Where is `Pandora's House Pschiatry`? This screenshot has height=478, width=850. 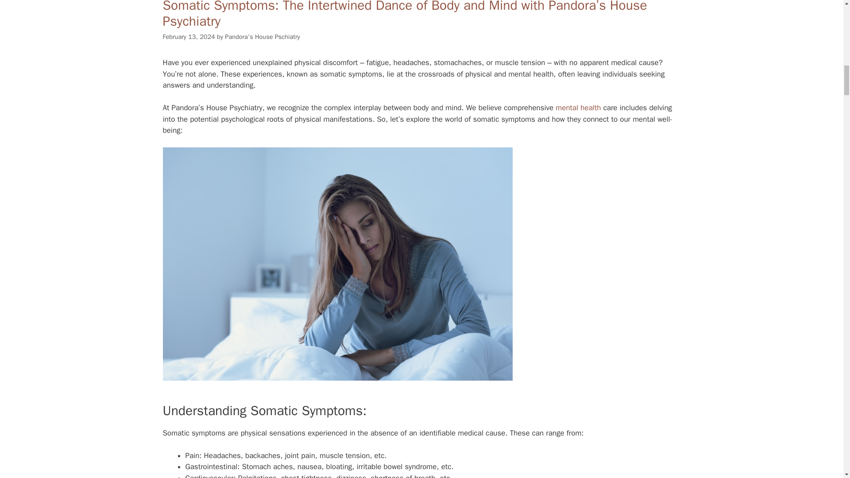 Pandora's House Pschiatry is located at coordinates (262, 36).